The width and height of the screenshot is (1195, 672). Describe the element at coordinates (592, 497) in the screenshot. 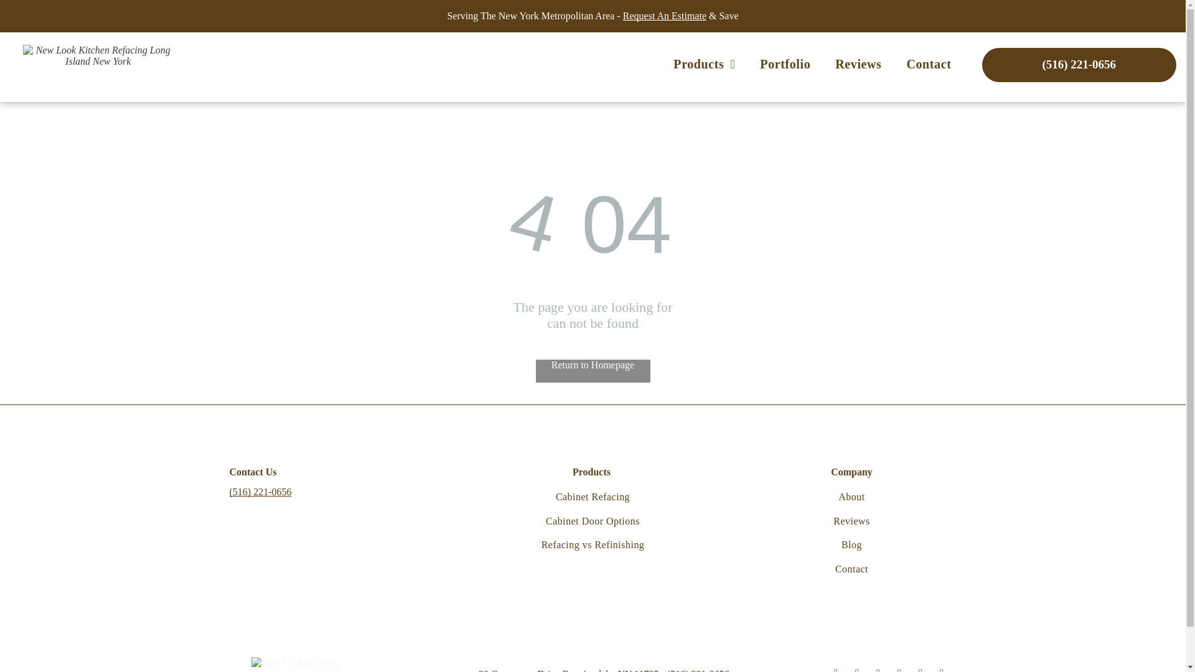

I see `Cabinet Refacing` at that location.